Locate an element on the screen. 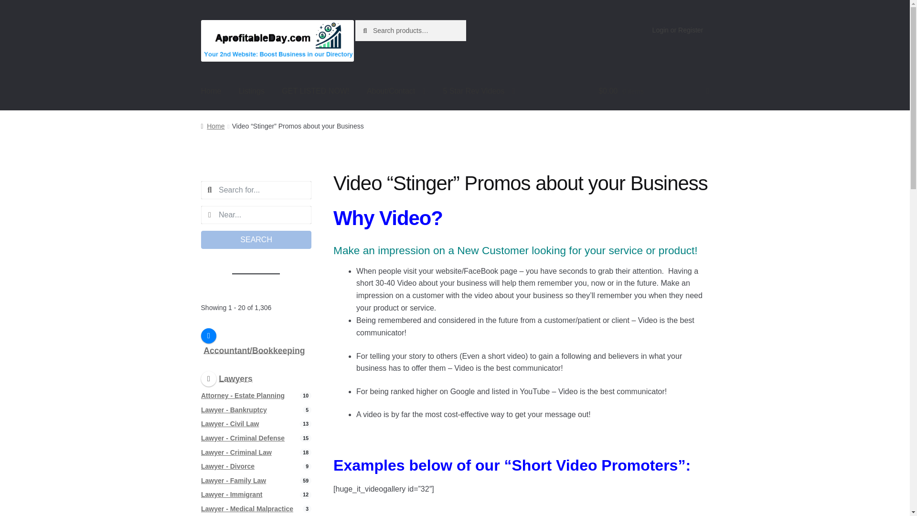 This screenshot has width=917, height=516. 5 Star Rev Videos is located at coordinates (479, 91).